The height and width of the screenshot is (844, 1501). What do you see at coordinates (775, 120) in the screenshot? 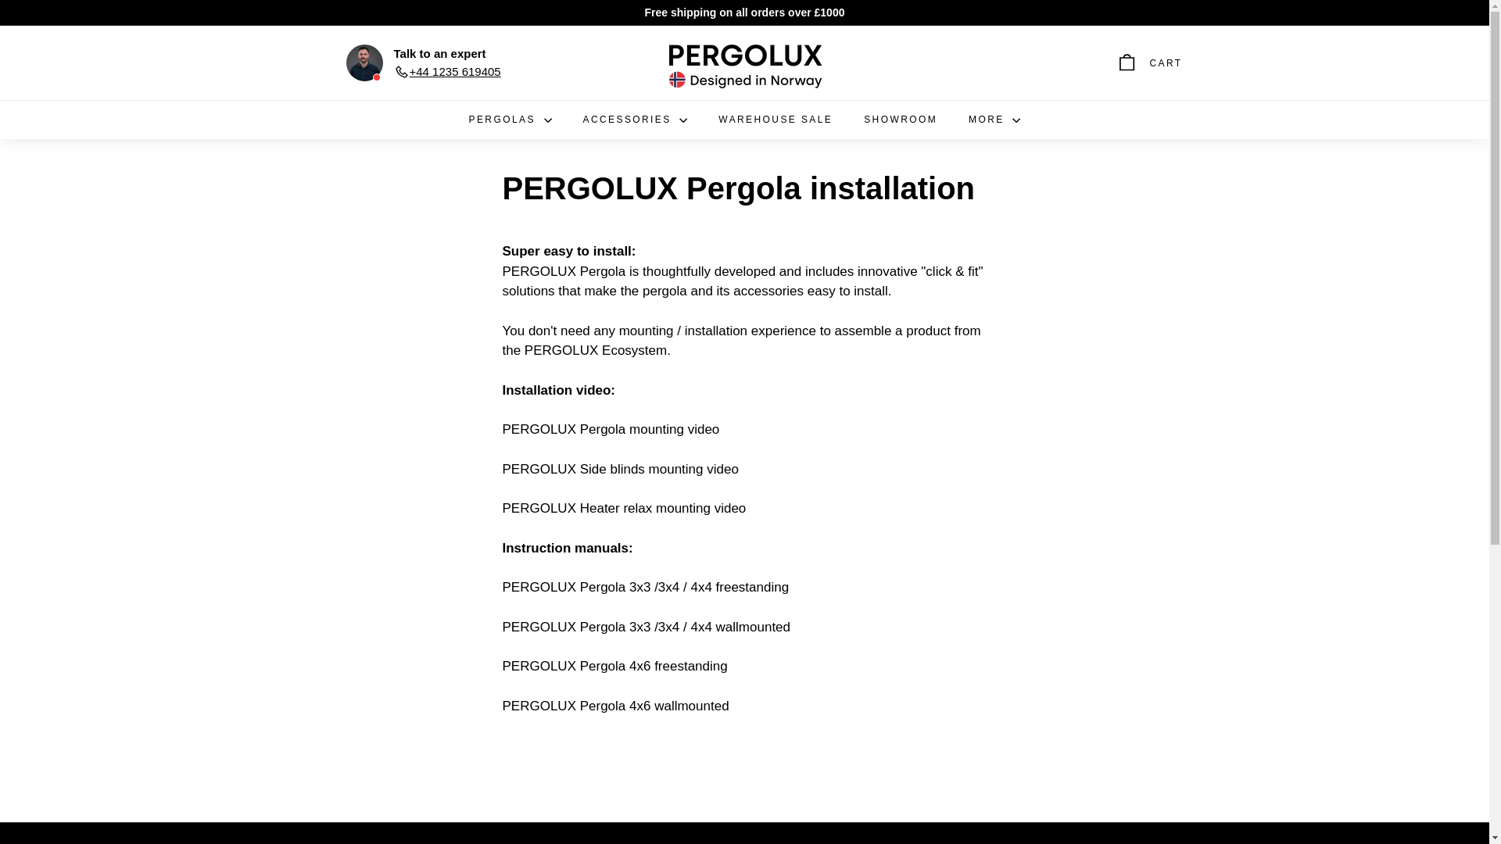
I see `WAREHOUSE SALE` at bounding box center [775, 120].